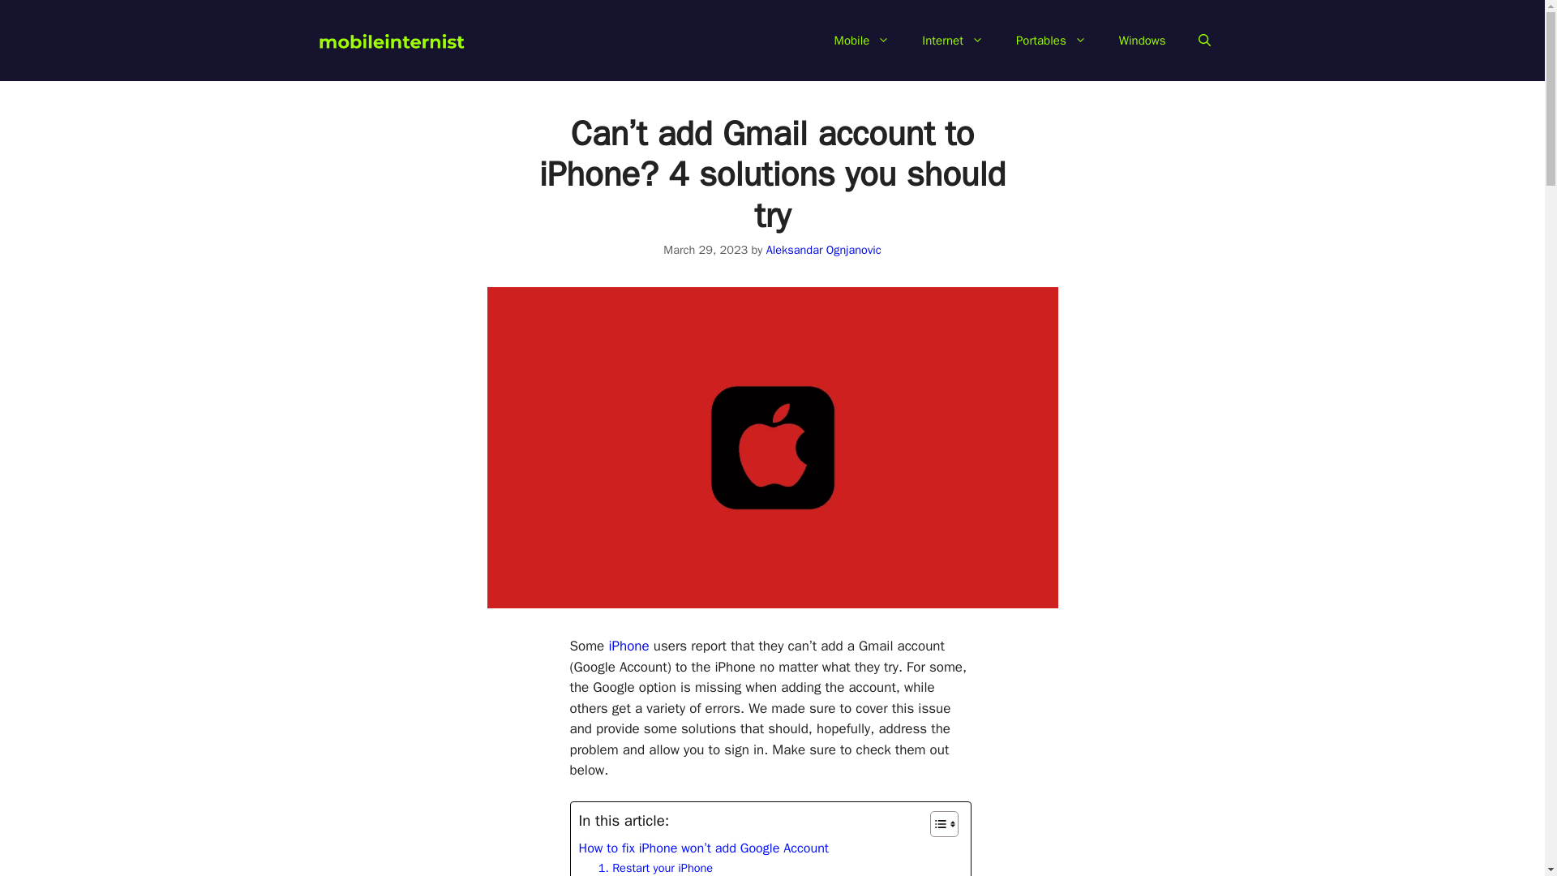 The image size is (1557, 876). What do you see at coordinates (1051, 41) in the screenshot?
I see `Portables` at bounding box center [1051, 41].